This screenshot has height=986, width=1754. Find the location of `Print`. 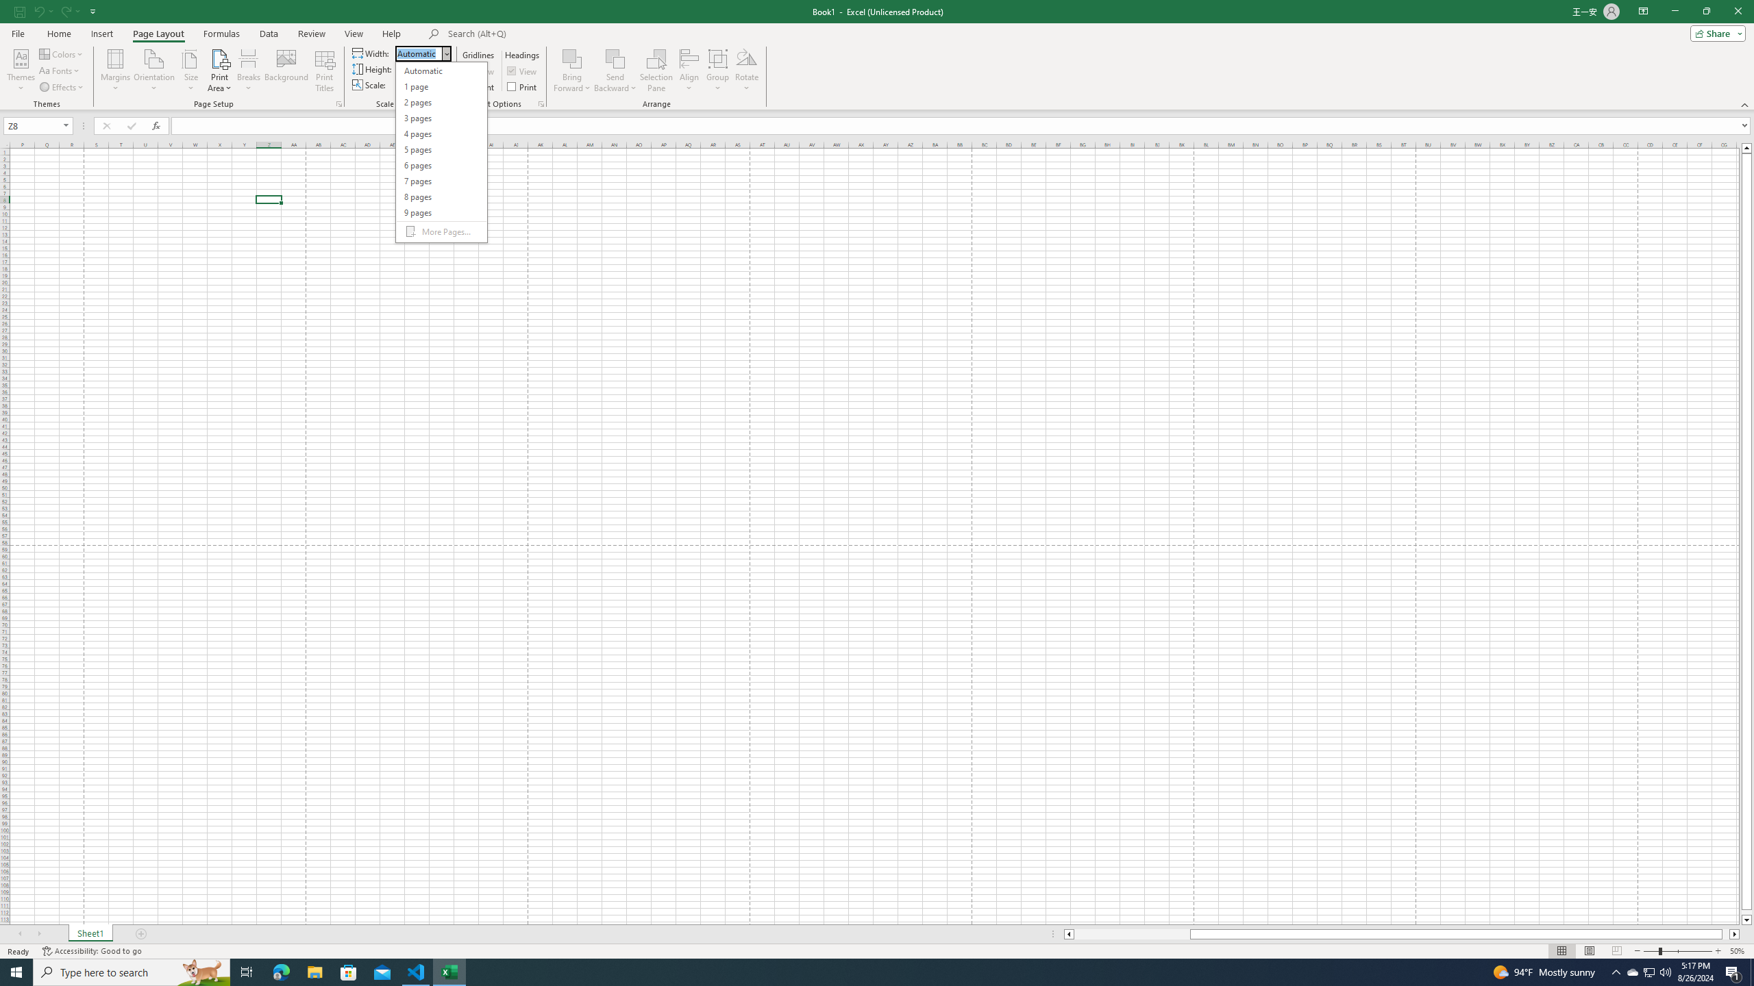

Print is located at coordinates (523, 86).